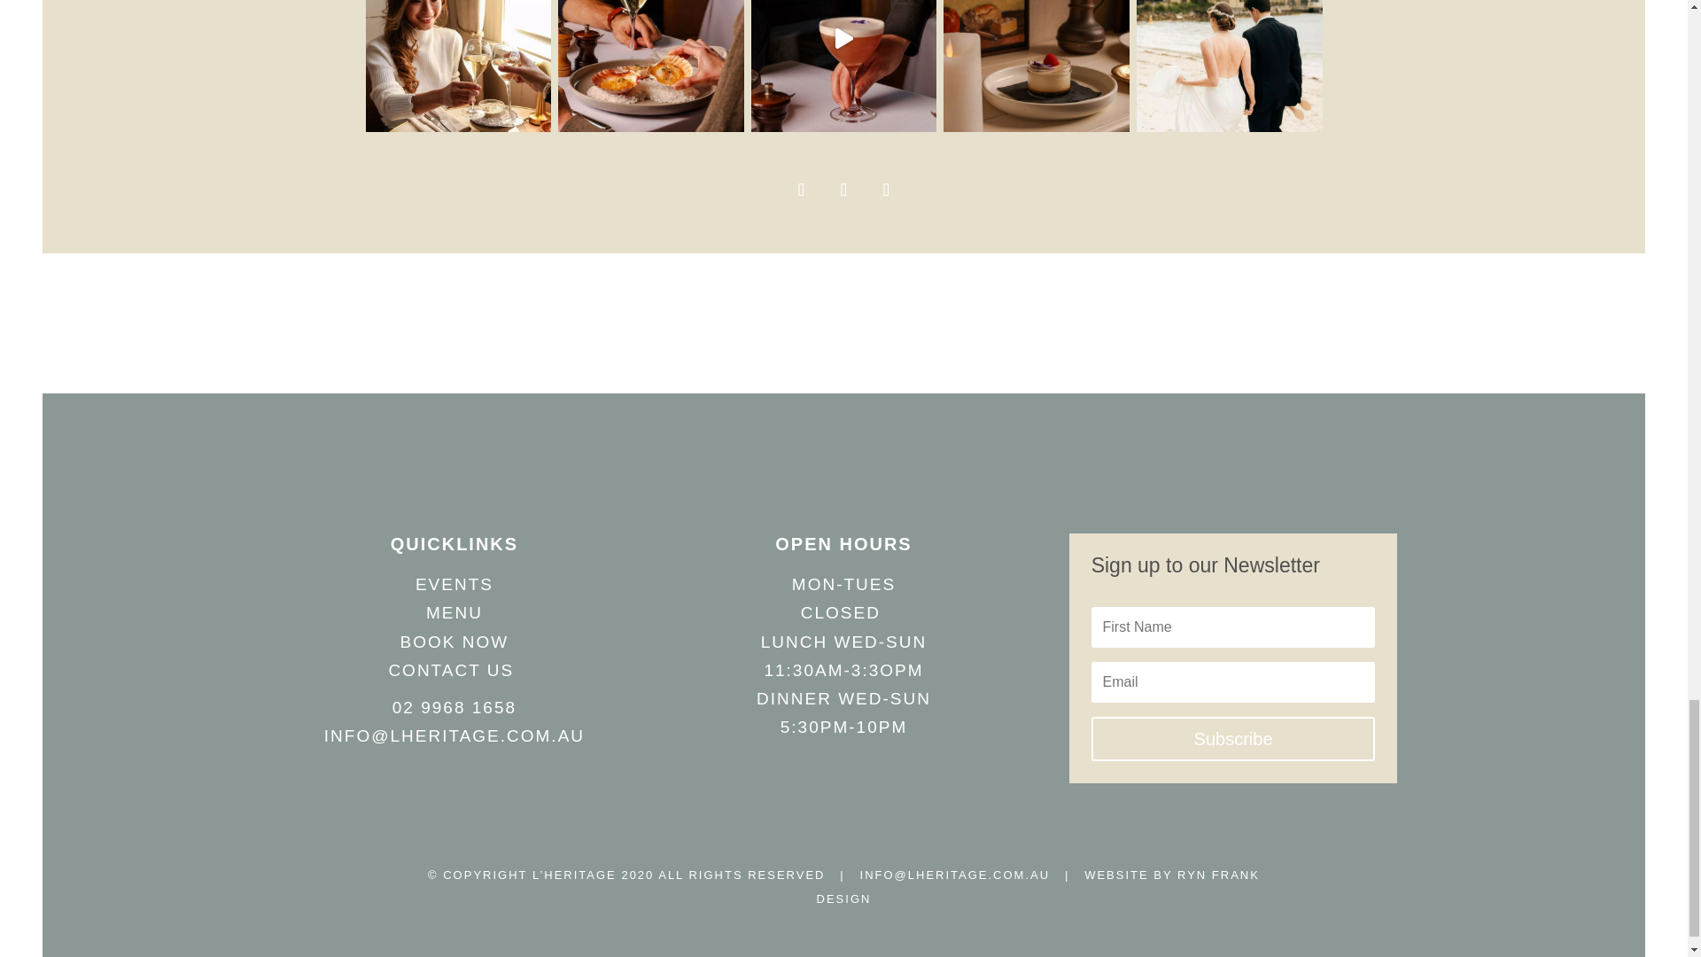 Image resolution: width=1701 pixels, height=957 pixels. I want to click on Follow on LinkedIn, so click(885, 190).